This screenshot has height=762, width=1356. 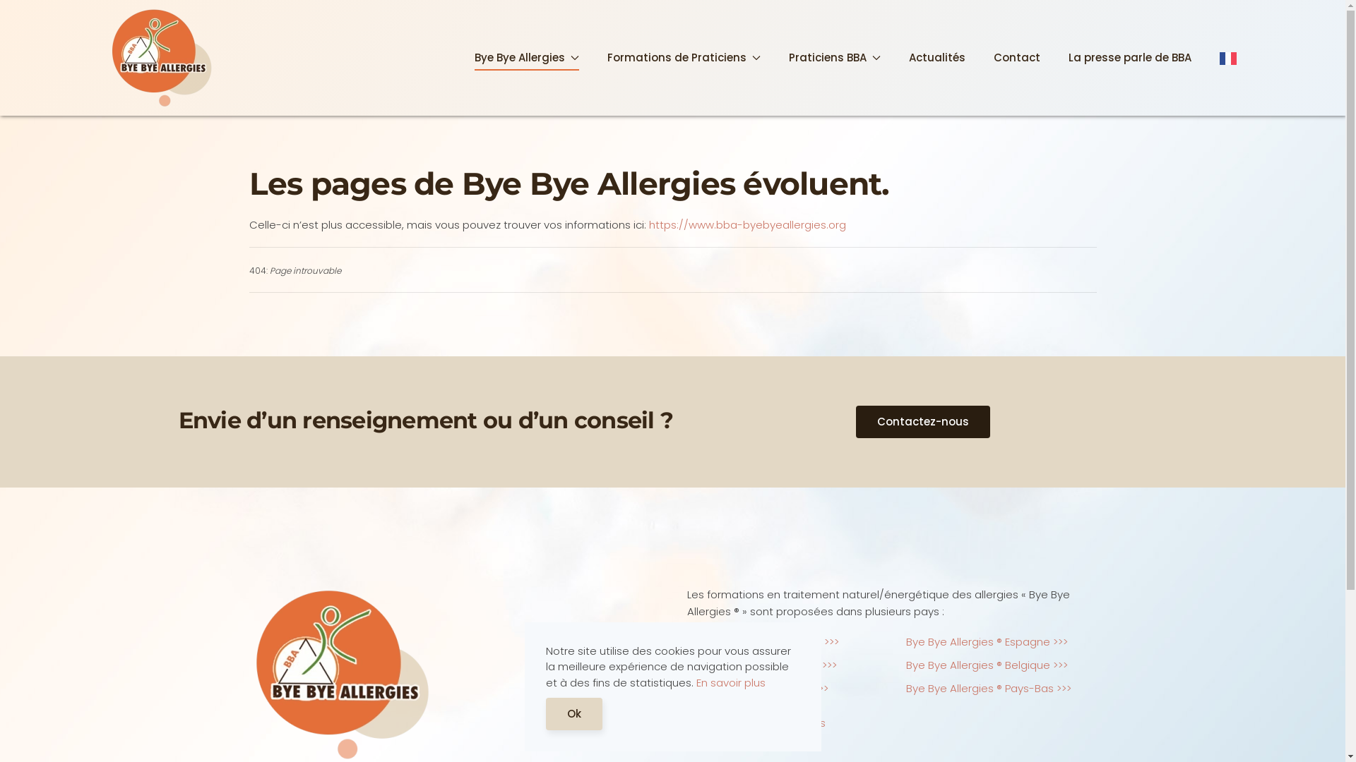 I want to click on Praticiens BBA, so click(x=835, y=58).